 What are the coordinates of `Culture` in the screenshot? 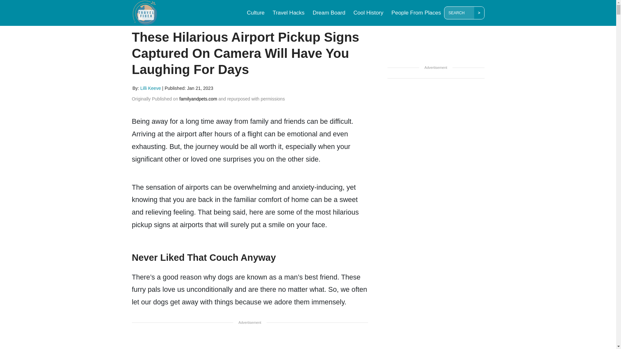 It's located at (256, 13).